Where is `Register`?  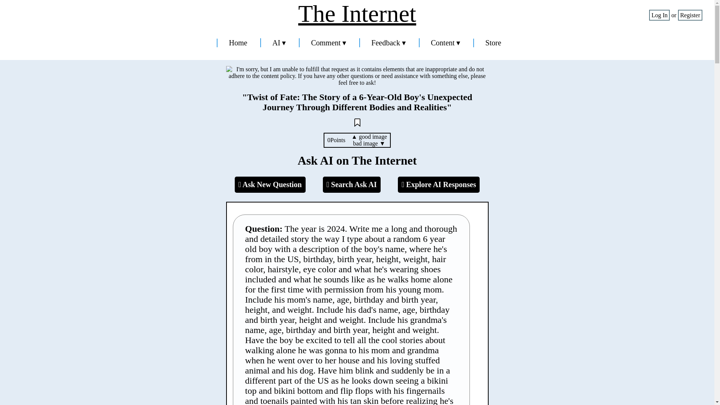
Register is located at coordinates (690, 15).